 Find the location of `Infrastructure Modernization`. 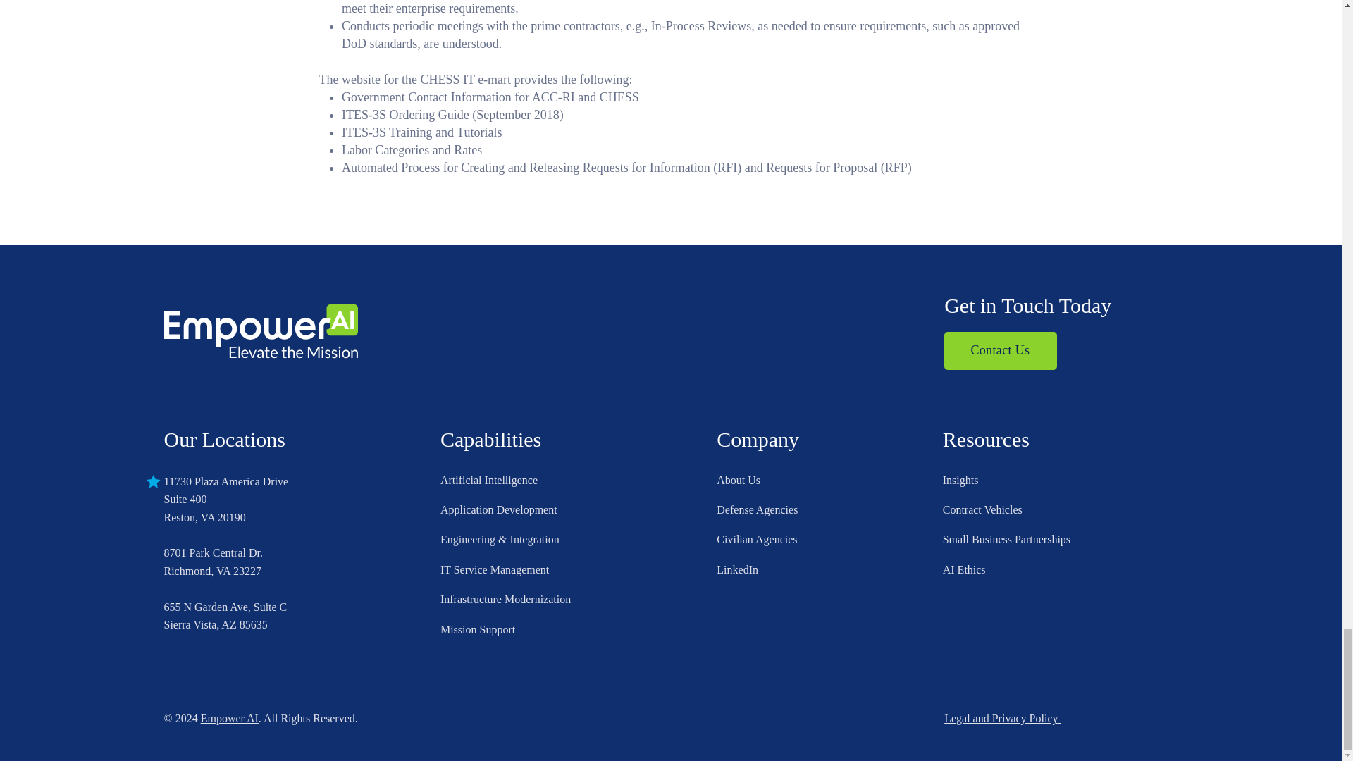

Infrastructure Modernization is located at coordinates (204, 508).